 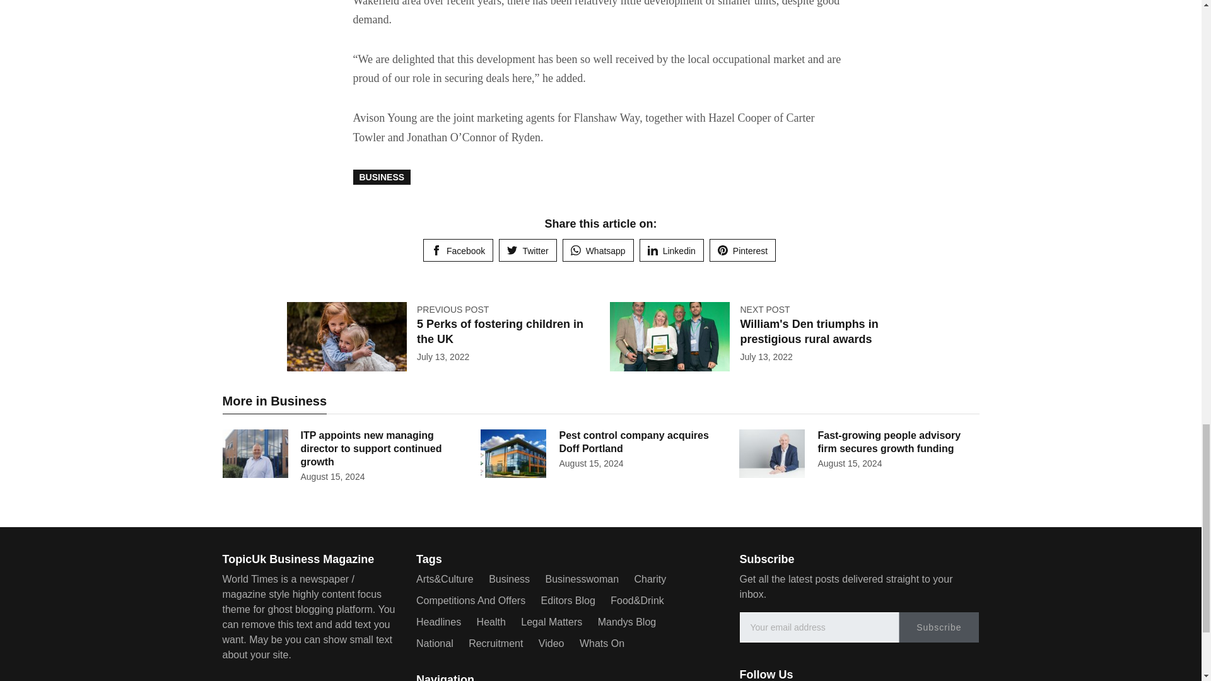 What do you see at coordinates (671, 250) in the screenshot?
I see `Share on Linkedin` at bounding box center [671, 250].